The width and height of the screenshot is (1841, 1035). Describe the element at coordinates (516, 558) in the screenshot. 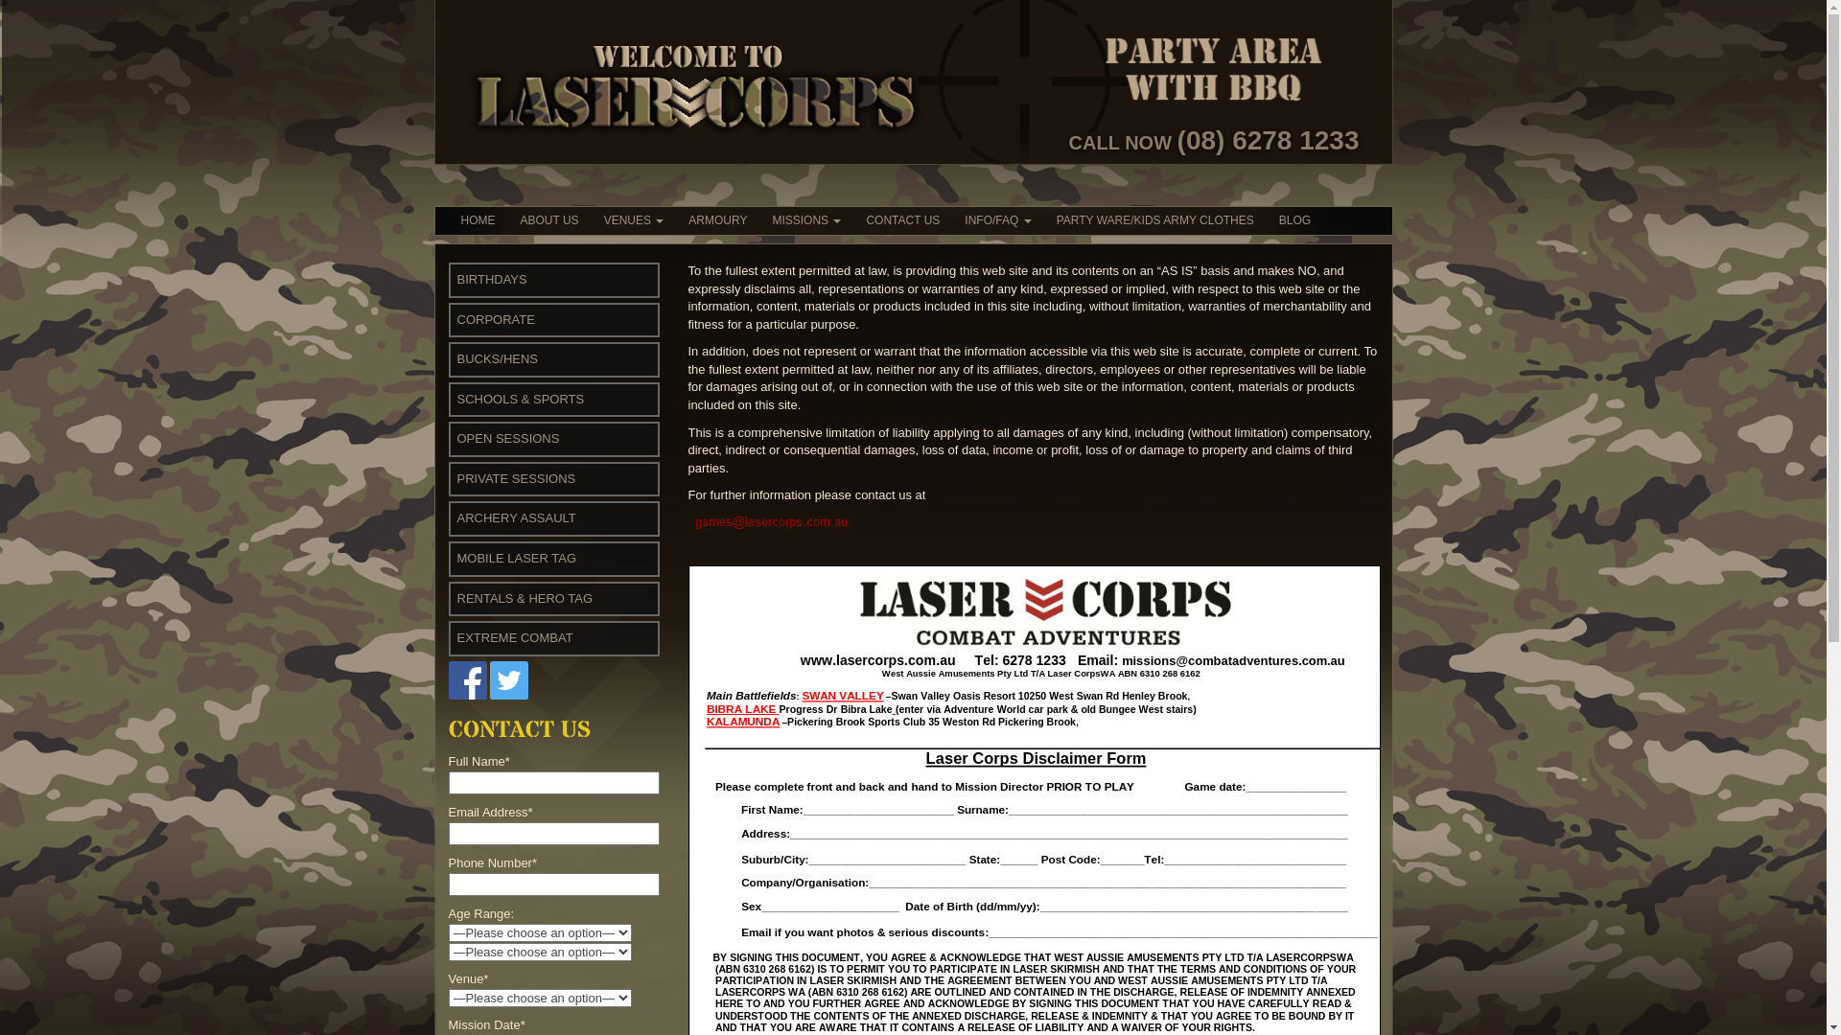

I see `MOBILE LASER TAG` at that location.